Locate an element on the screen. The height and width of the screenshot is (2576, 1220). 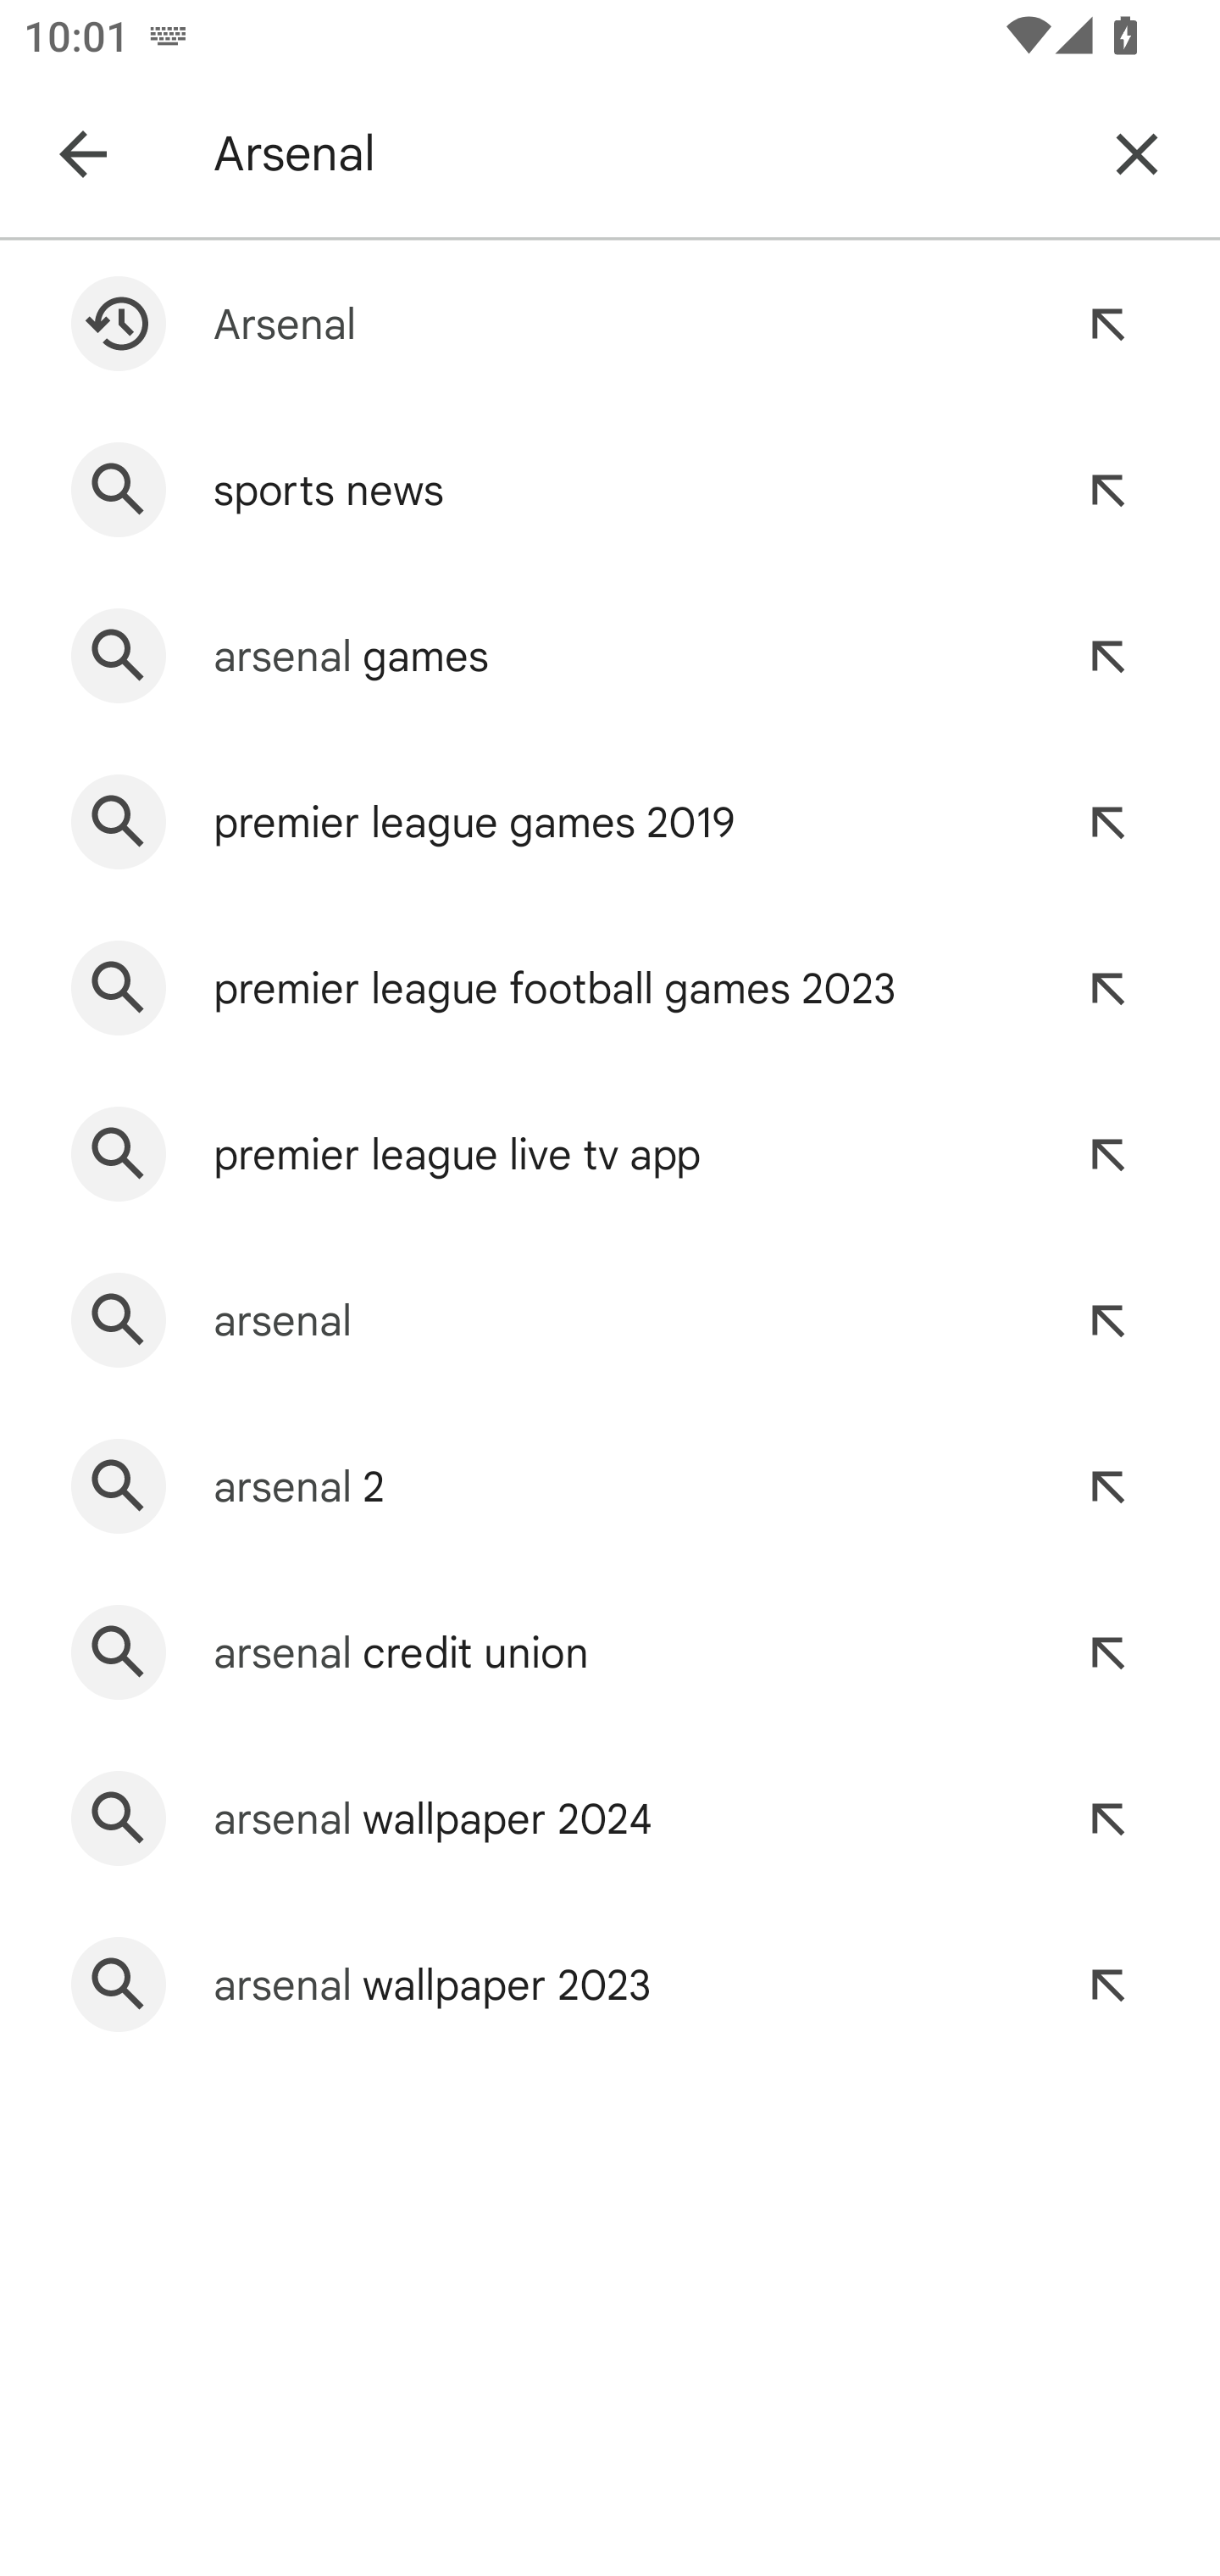
Search for "Arsenal"  Refine search to "Arsenal" is located at coordinates (610, 323).